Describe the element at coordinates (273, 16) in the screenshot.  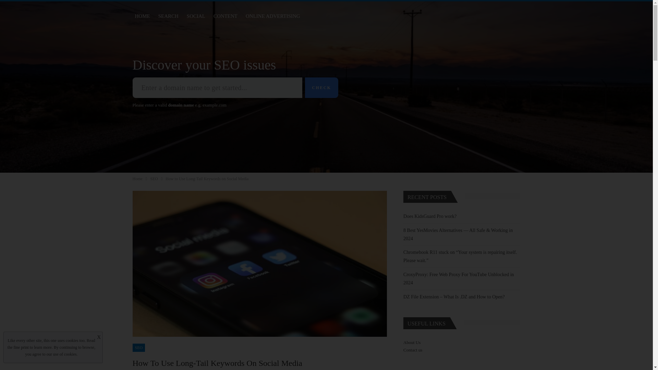
I see `ONLINE ADVERTISING` at that location.